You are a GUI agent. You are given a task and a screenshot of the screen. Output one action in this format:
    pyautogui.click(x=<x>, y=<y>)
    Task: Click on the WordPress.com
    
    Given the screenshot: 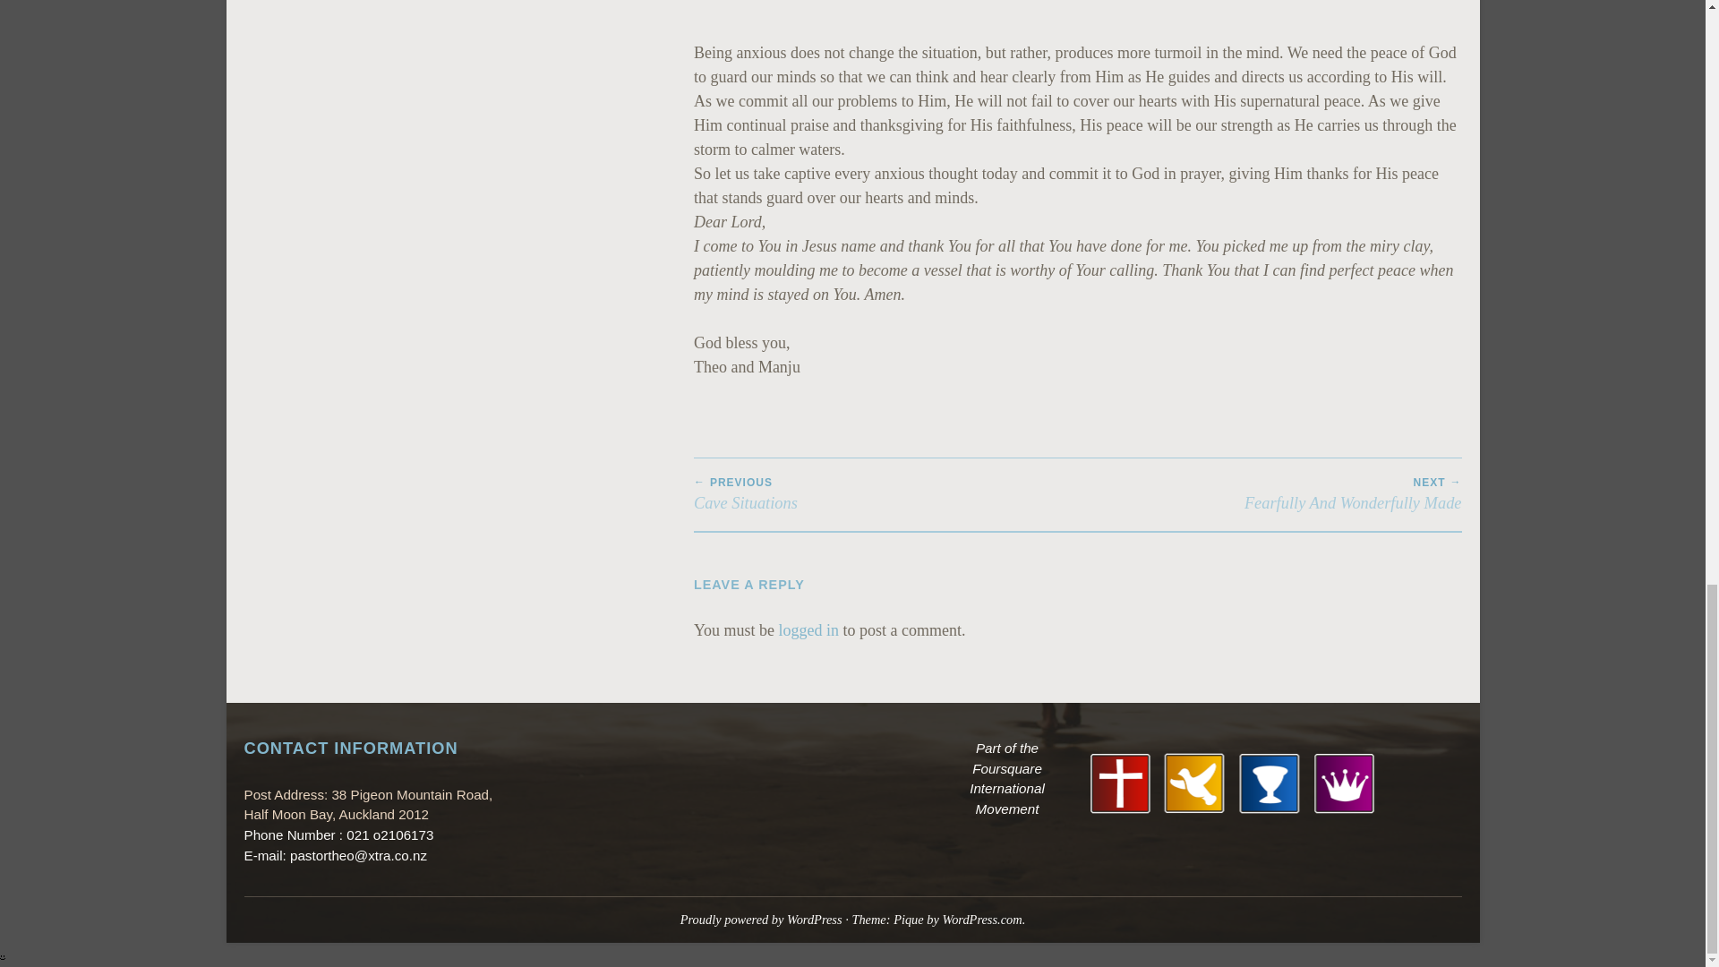 What is the action you would take?
    pyautogui.click(x=761, y=919)
    